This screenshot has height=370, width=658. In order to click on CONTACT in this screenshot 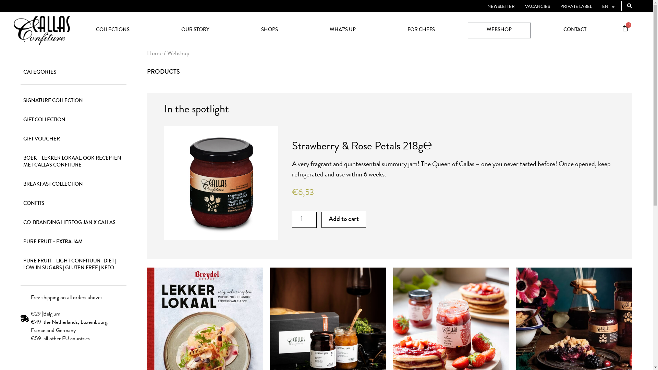, I will do `click(575, 30)`.